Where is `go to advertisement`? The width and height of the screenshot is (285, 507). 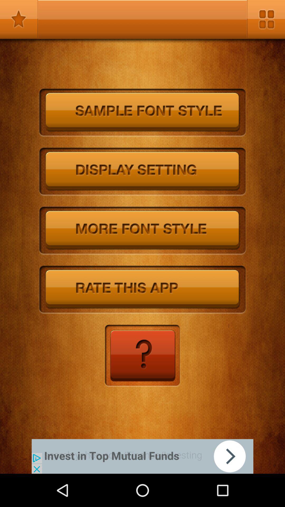 go to advertisement is located at coordinates (142, 456).